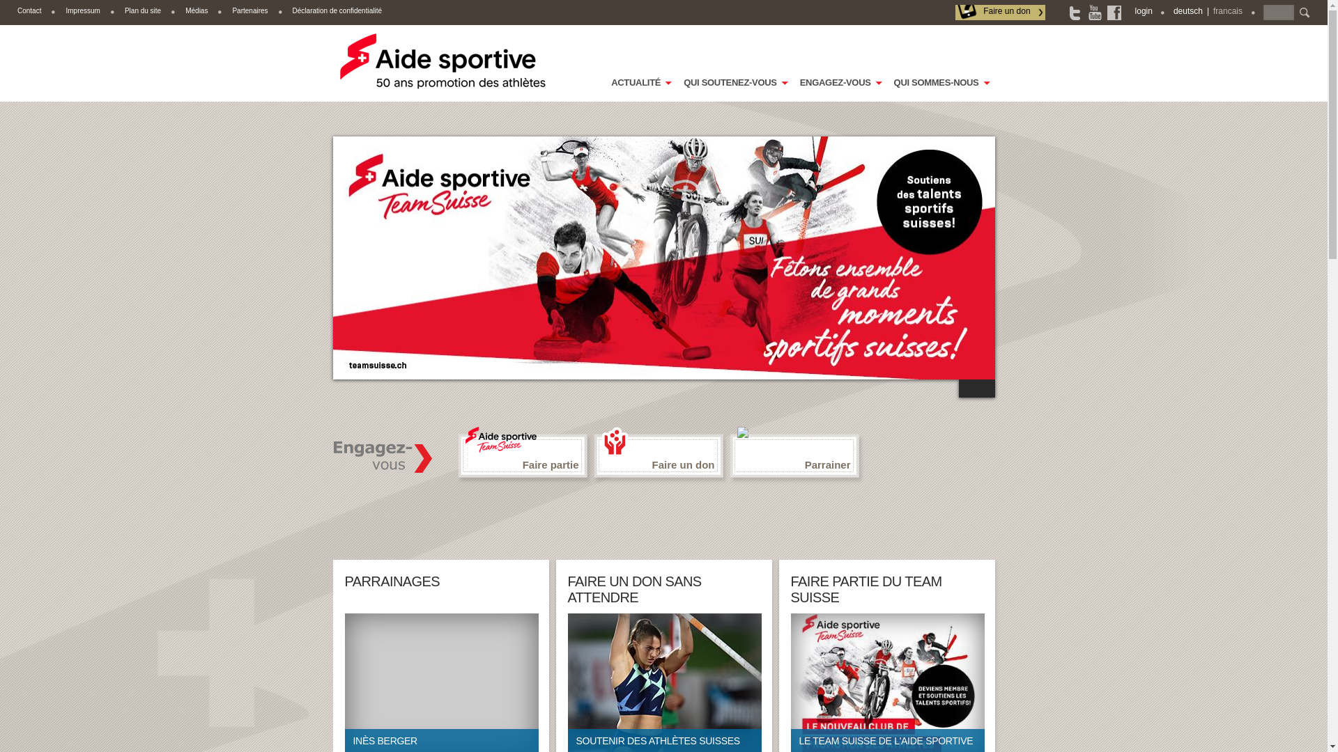 The height and width of the screenshot is (752, 1338). What do you see at coordinates (840, 87) in the screenshot?
I see `ENGAGEZ-VOUS` at bounding box center [840, 87].